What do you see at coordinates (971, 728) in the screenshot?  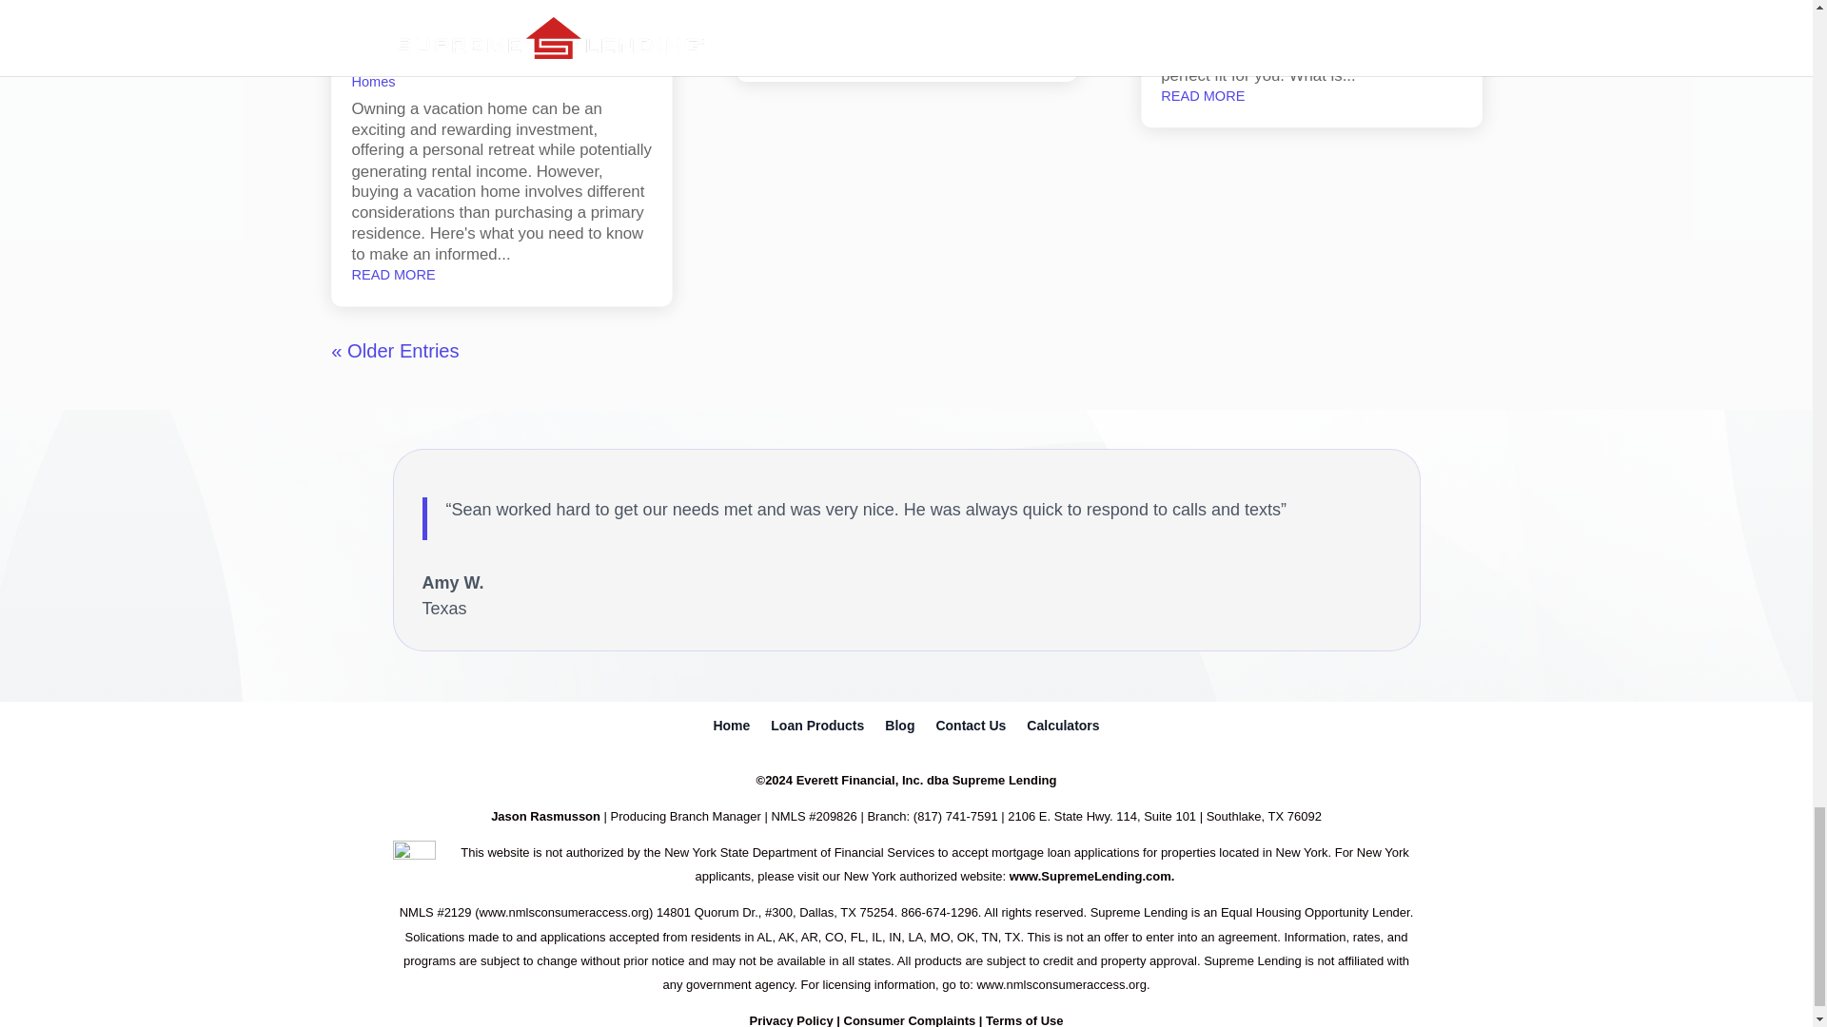 I see `Contact Us` at bounding box center [971, 728].